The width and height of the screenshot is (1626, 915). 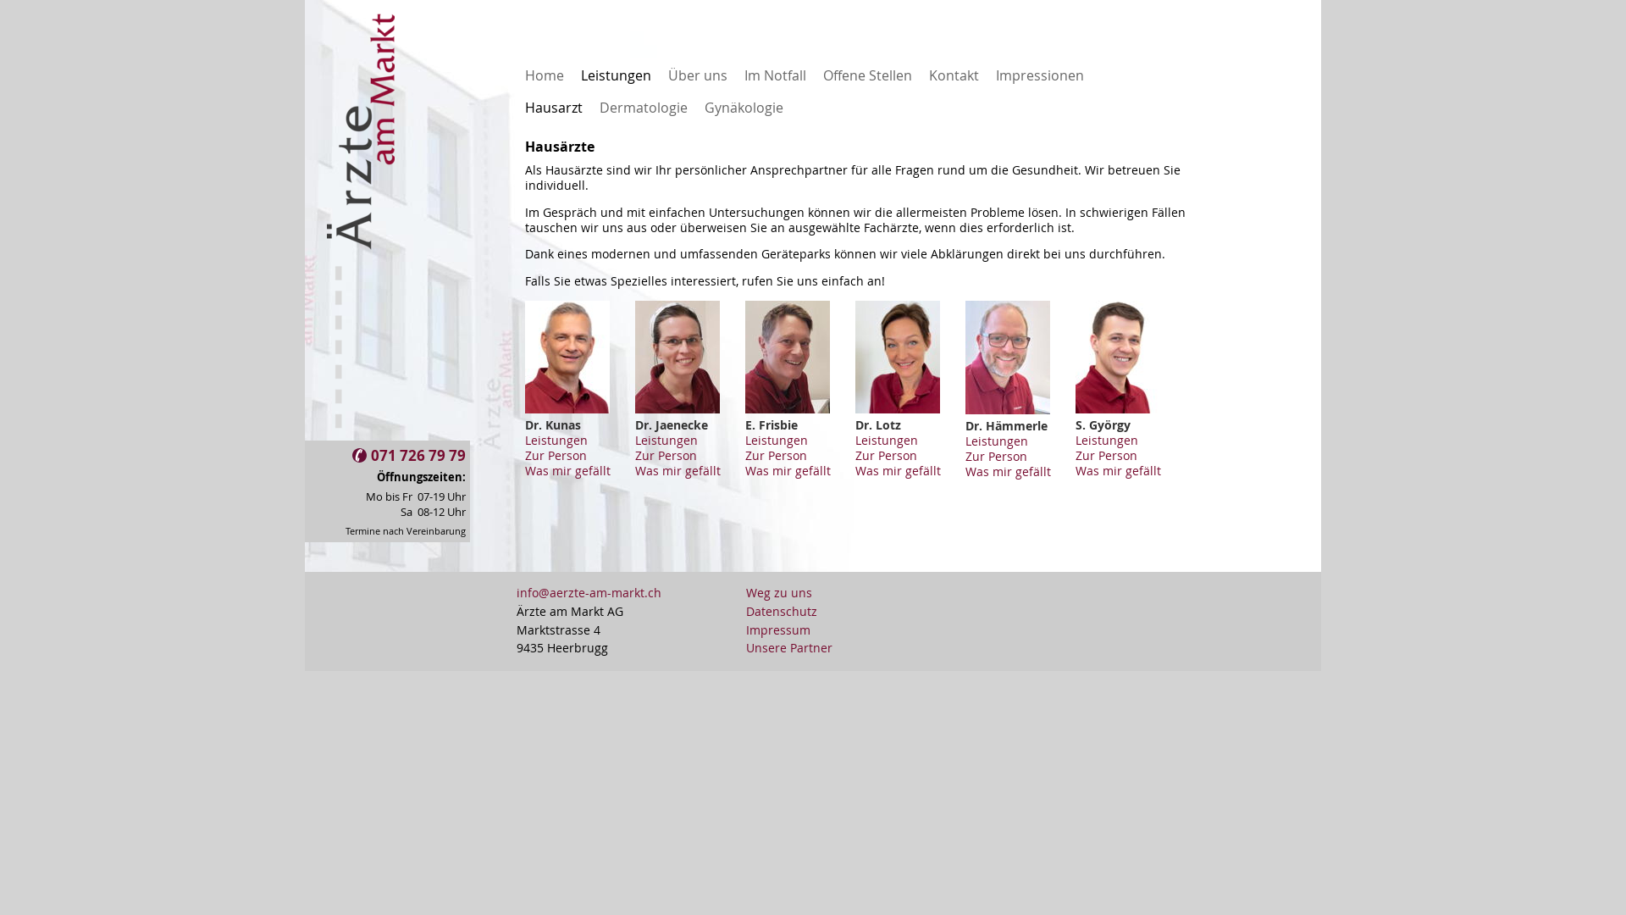 What do you see at coordinates (666, 456) in the screenshot?
I see `Zur Person` at bounding box center [666, 456].